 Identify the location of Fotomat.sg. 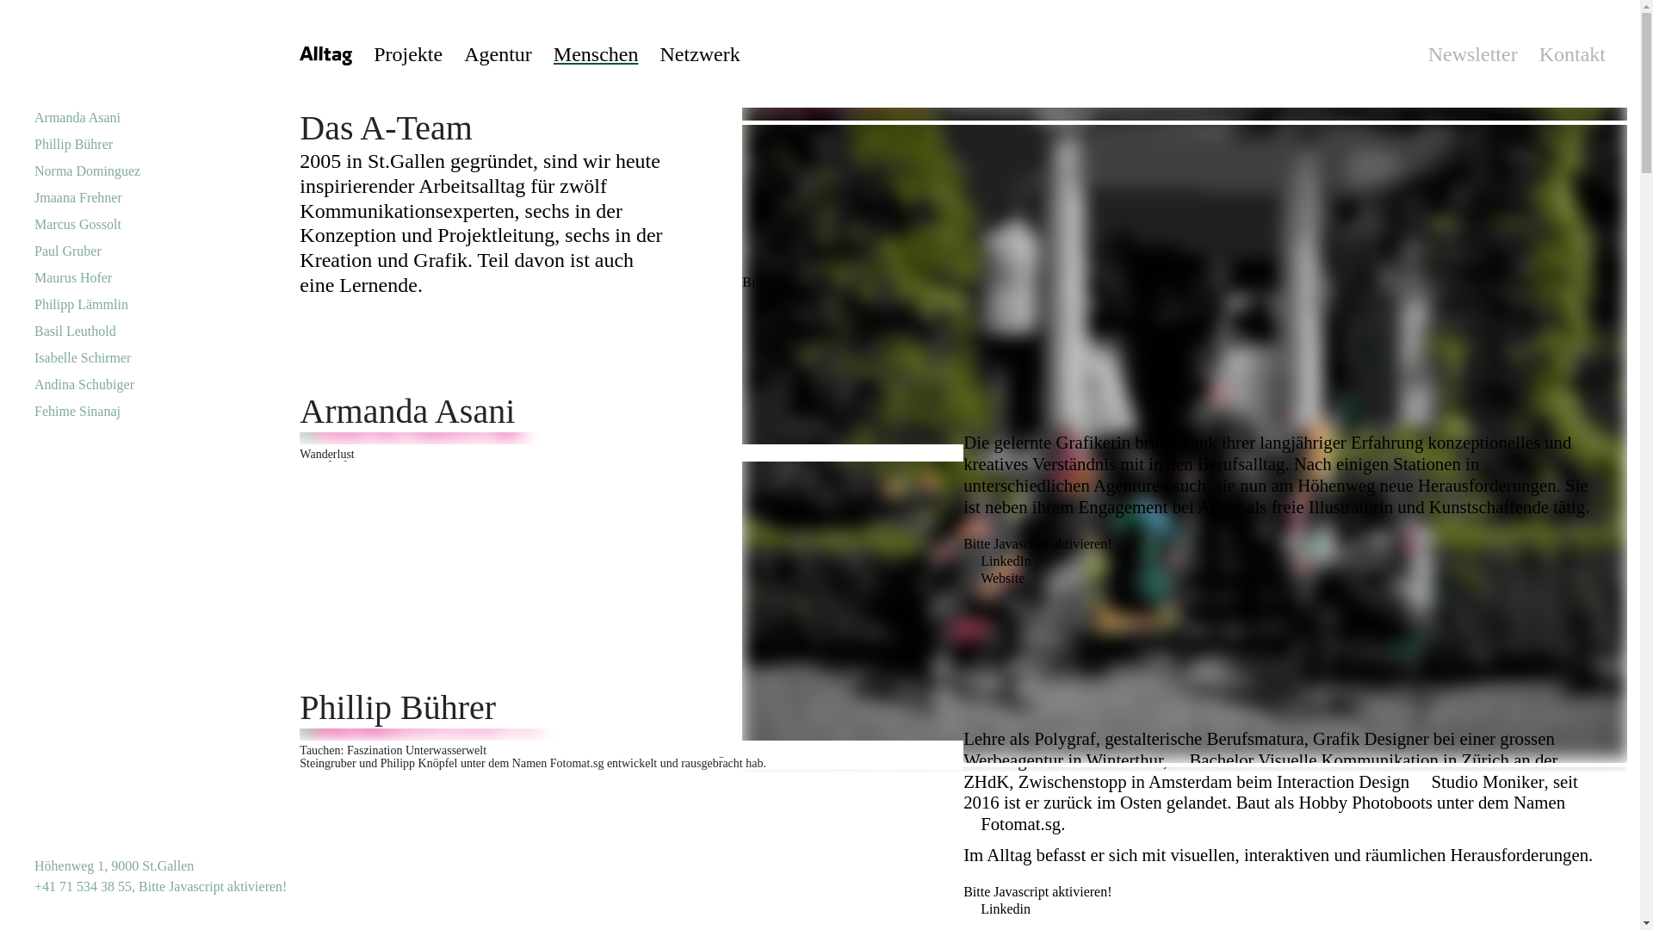
(1012, 825).